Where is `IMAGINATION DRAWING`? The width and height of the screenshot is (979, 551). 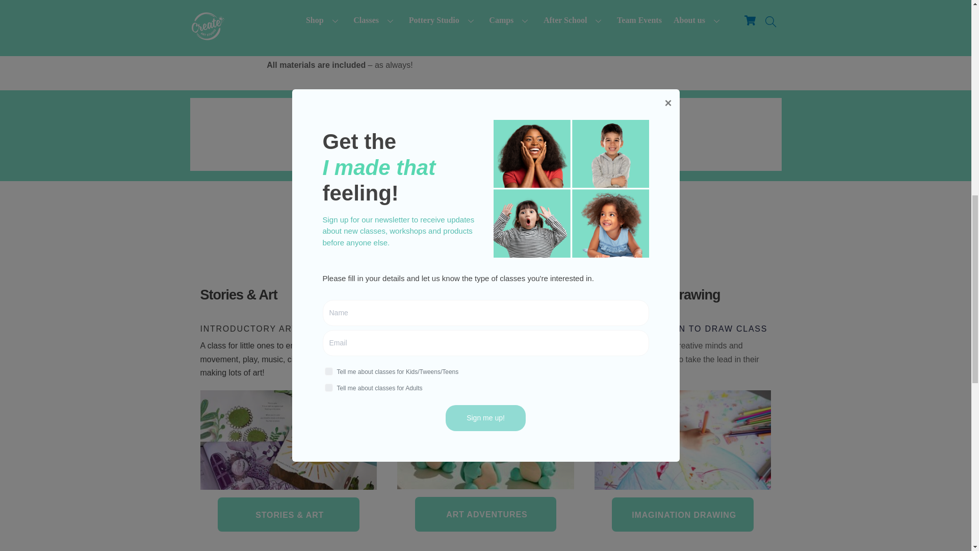
IMAGINATION DRAWING is located at coordinates (682, 514).